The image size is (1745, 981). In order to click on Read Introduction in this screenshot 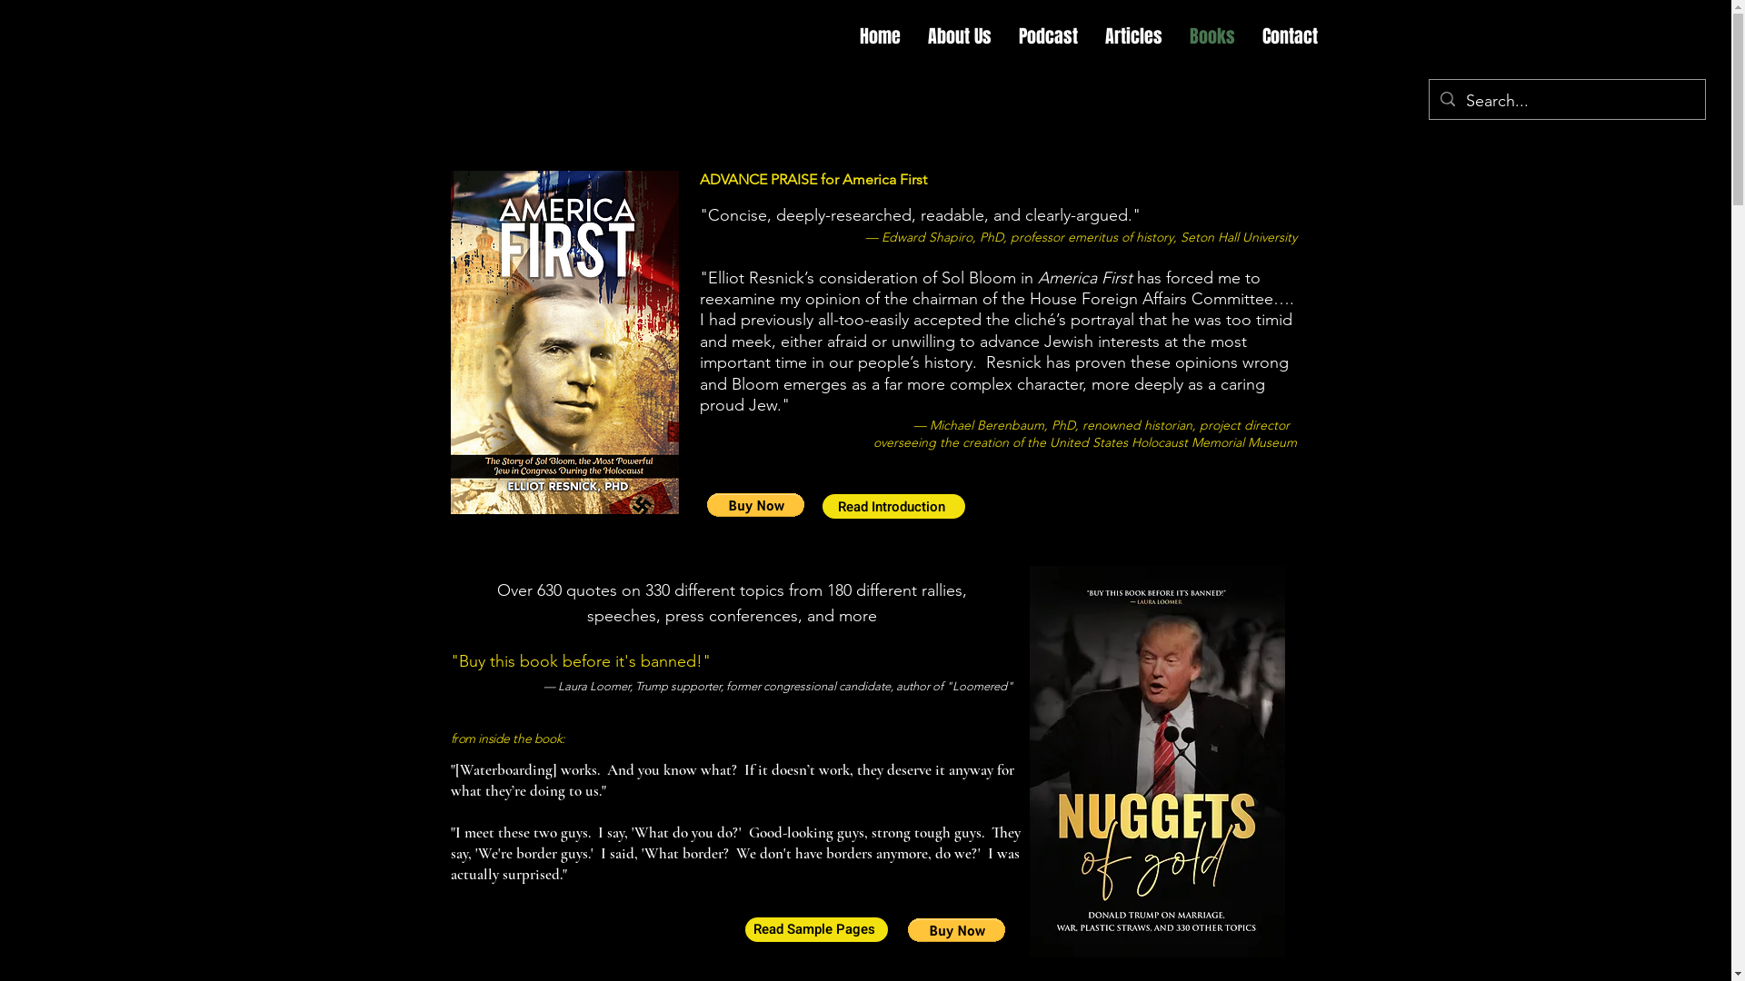, I will do `click(892, 507)`.